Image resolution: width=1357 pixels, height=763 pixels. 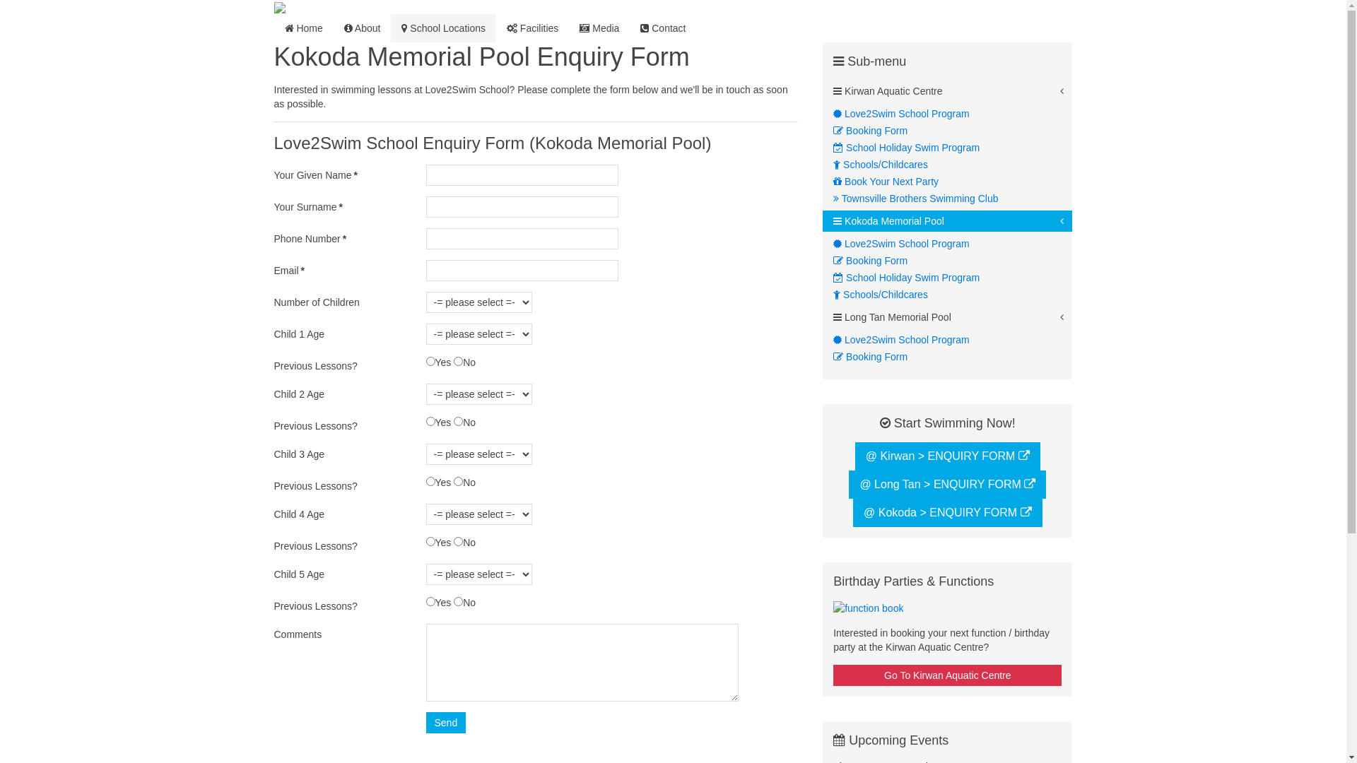 I want to click on Booking Form, so click(x=953, y=357).